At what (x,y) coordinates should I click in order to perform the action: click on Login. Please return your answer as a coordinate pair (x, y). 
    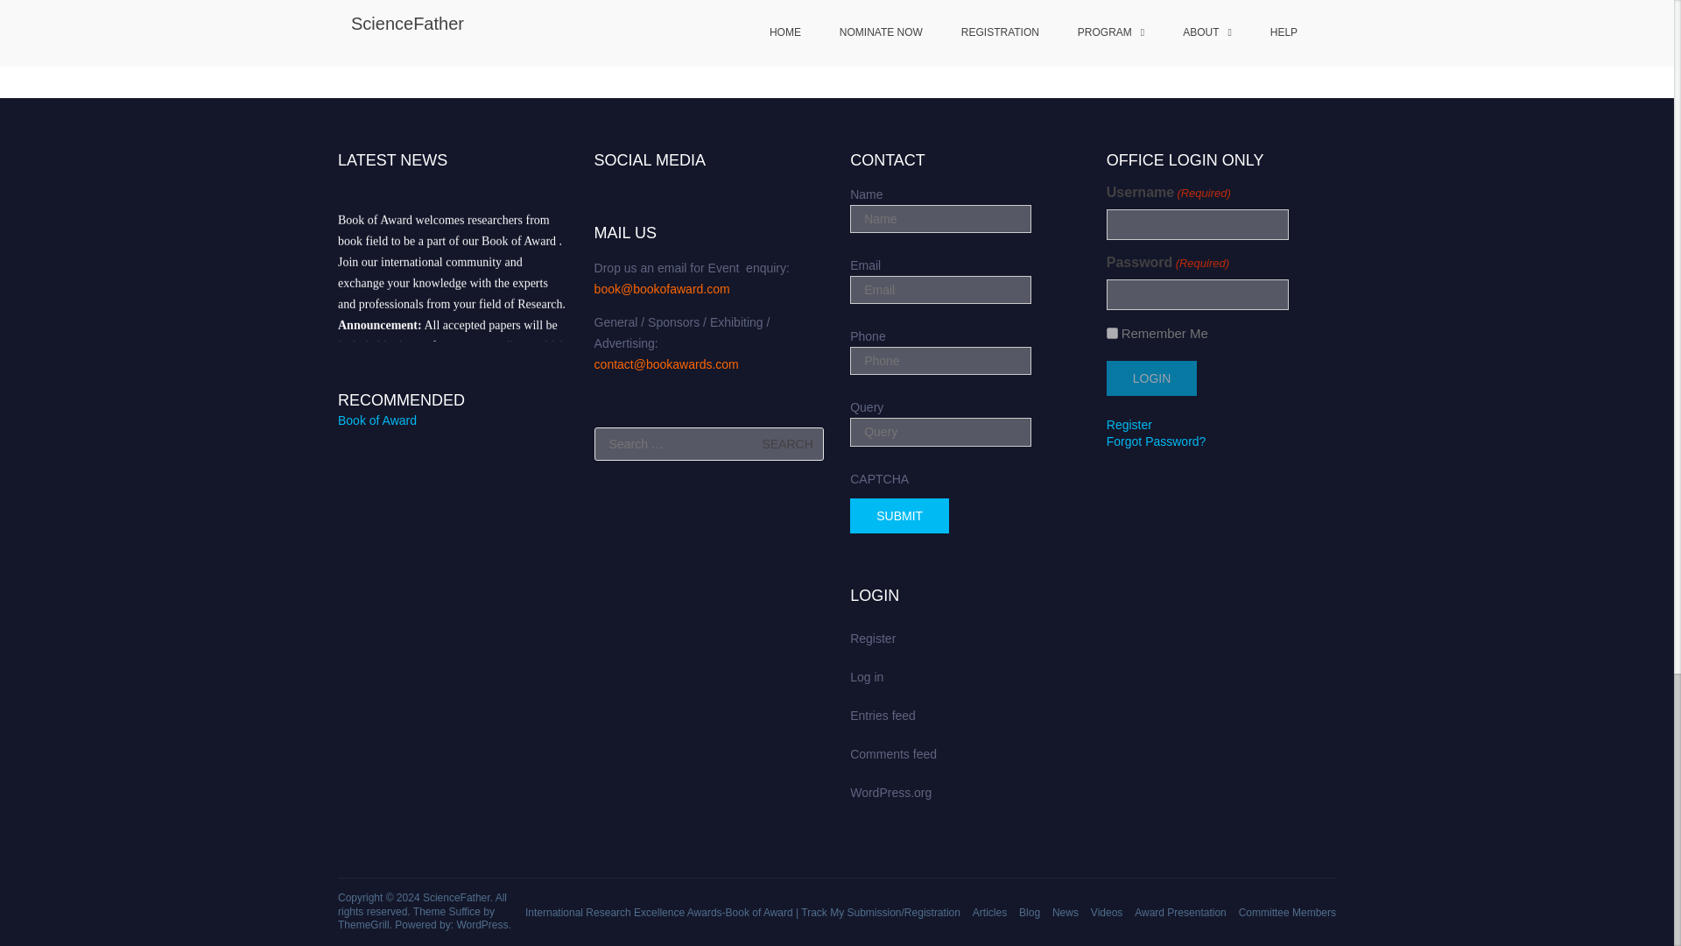
    Looking at the image, I should click on (1151, 378).